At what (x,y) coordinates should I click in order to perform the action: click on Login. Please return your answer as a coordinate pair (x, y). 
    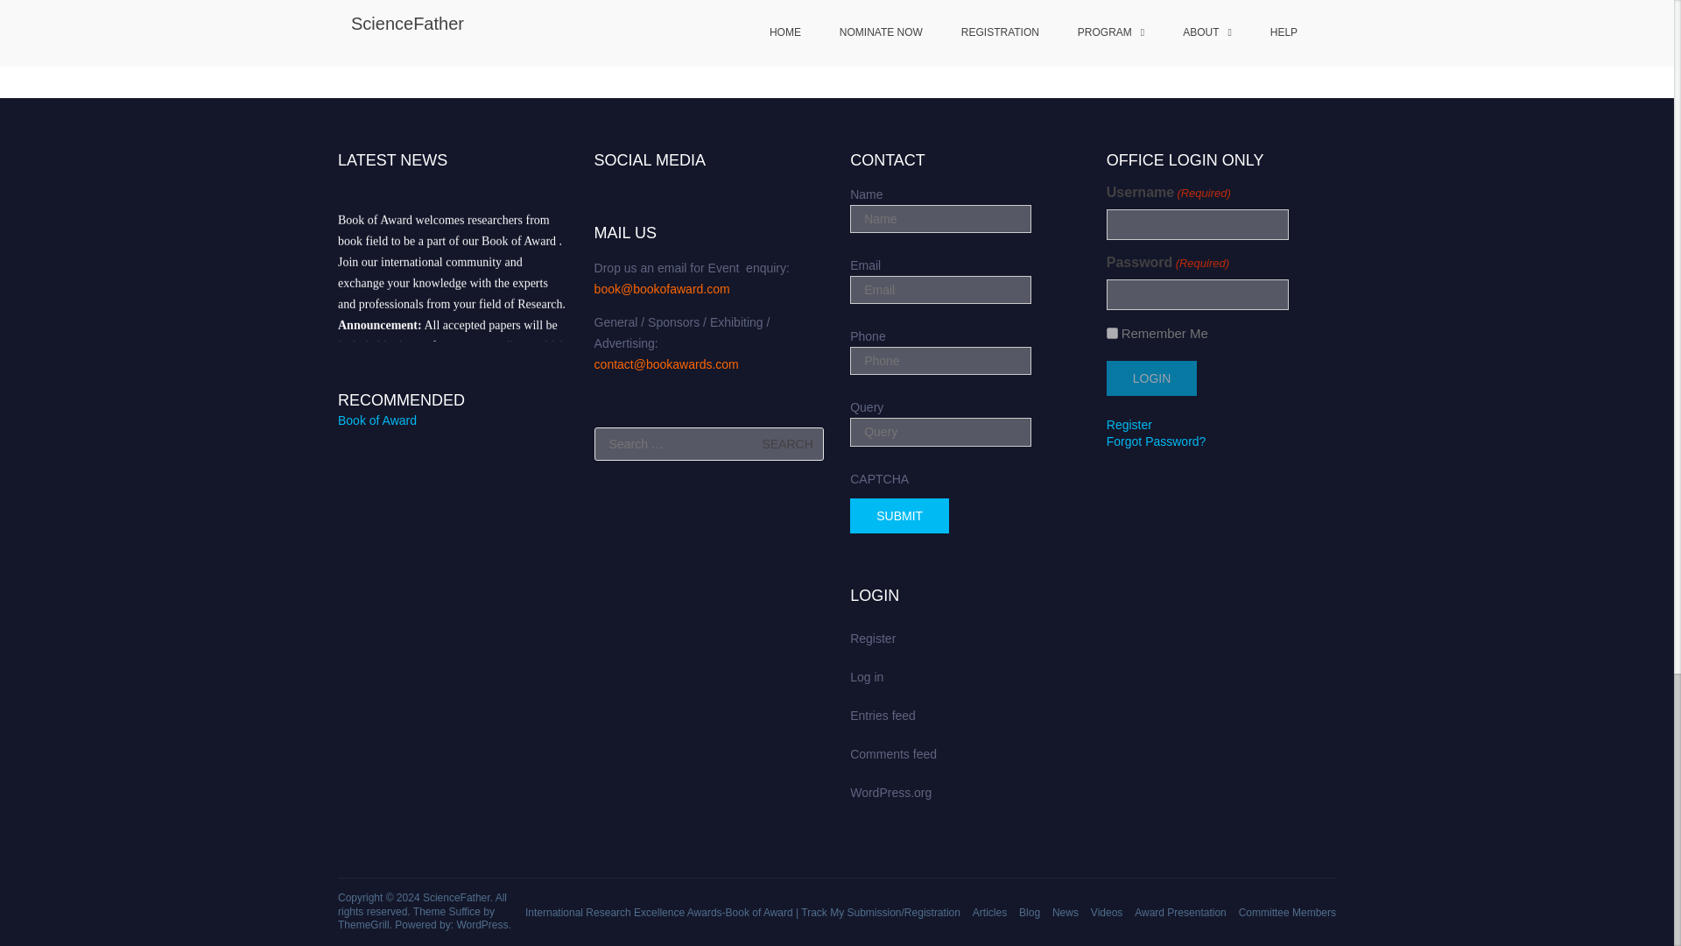
    Looking at the image, I should click on (1151, 378).